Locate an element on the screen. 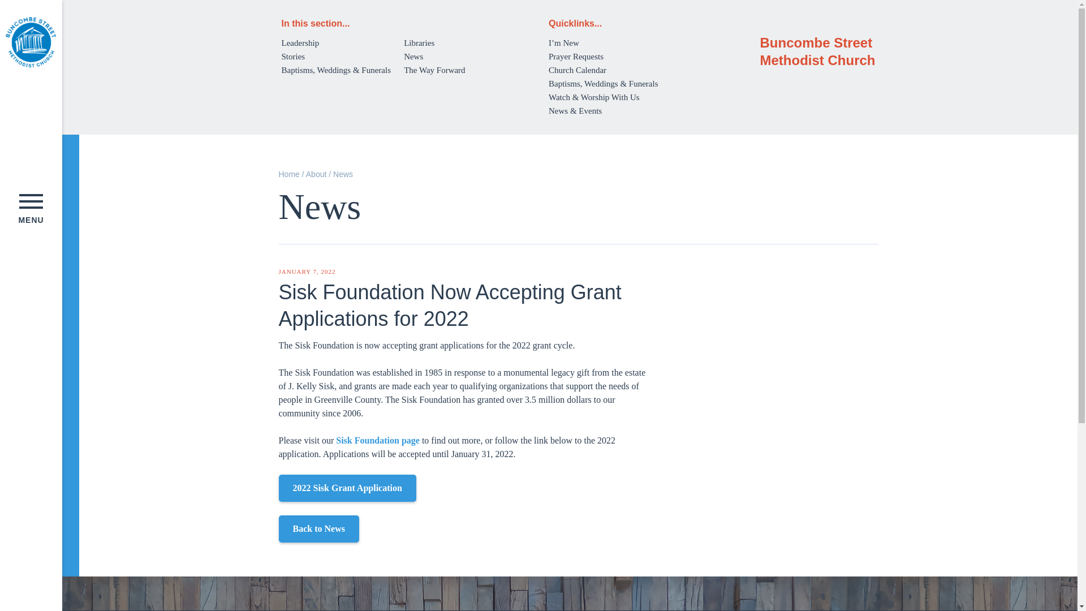 The image size is (1086, 611). Buncombe Street Methodist Church is located at coordinates (31, 42).